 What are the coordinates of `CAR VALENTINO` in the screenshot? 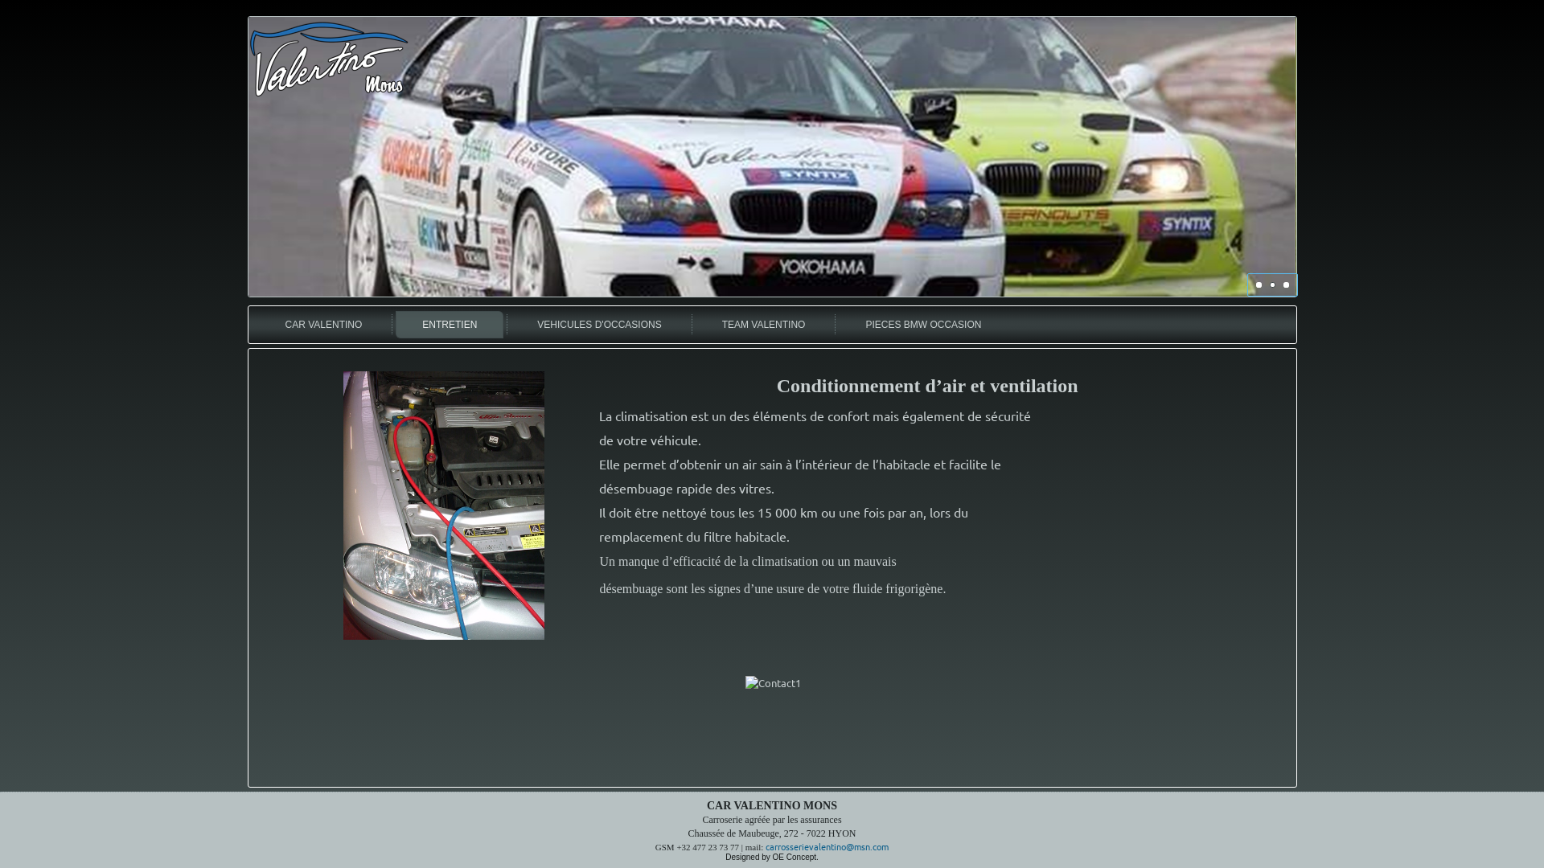 It's located at (324, 325).